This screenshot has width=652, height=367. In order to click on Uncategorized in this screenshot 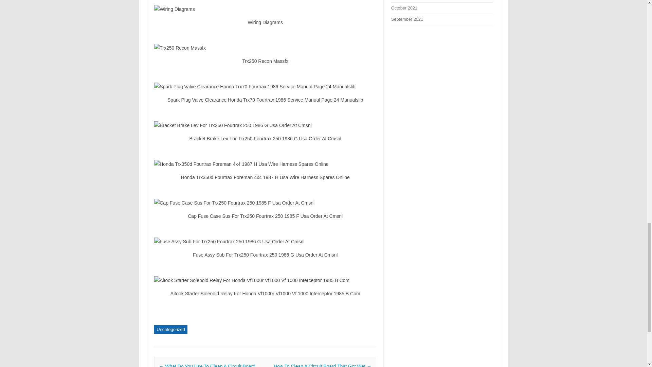, I will do `click(170, 329)`.